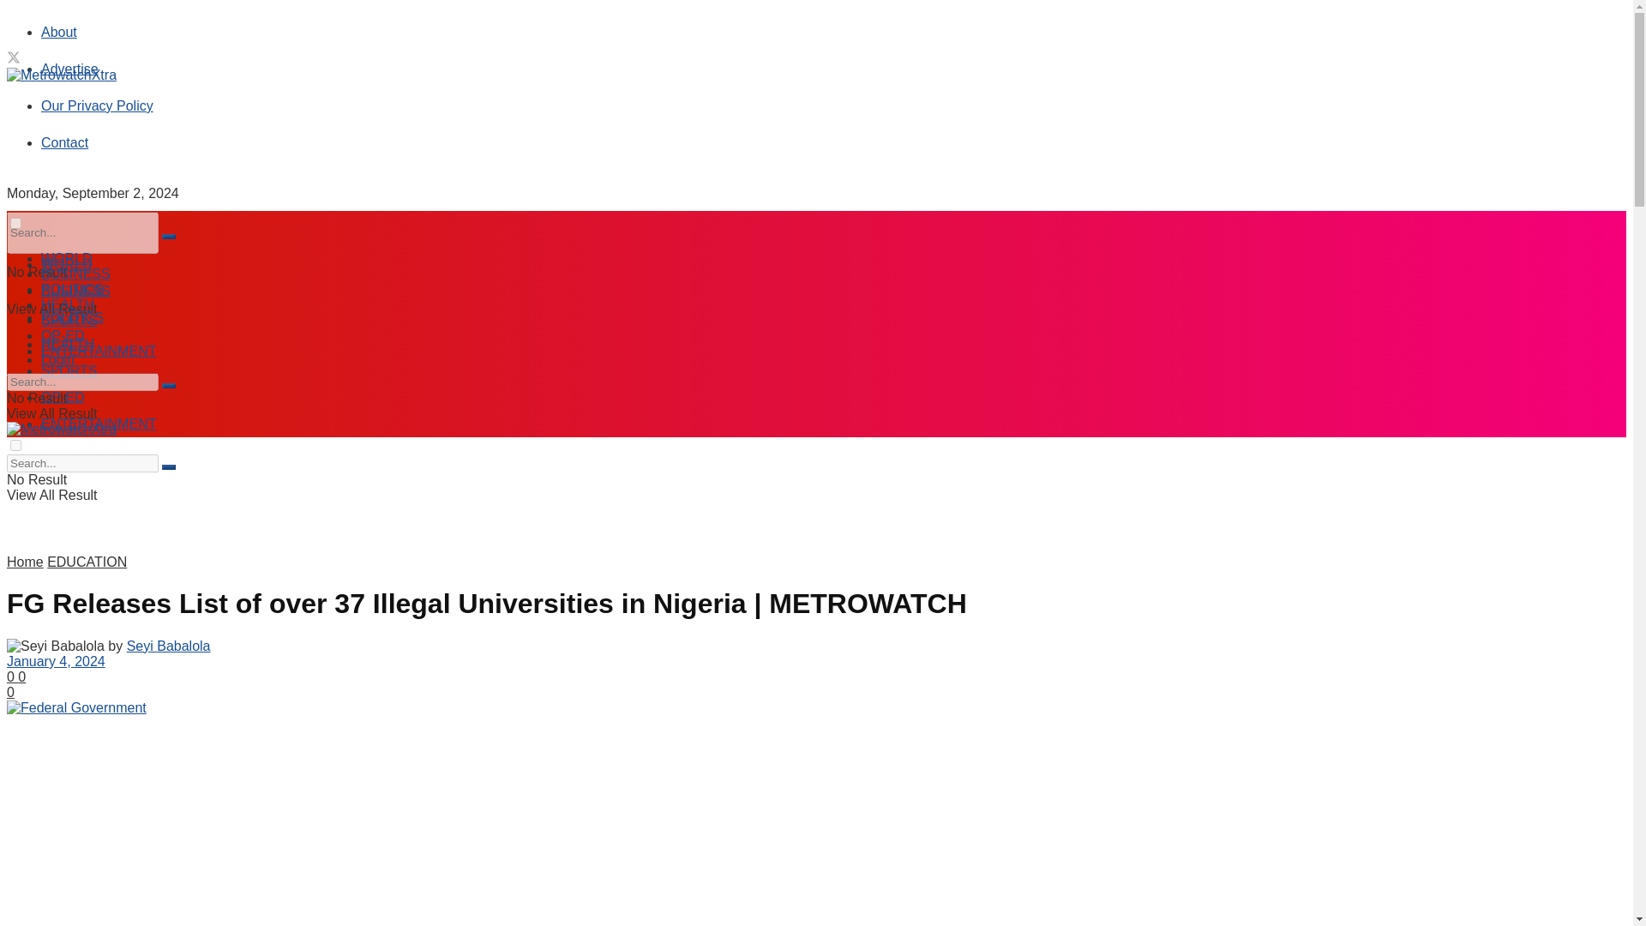 Image resolution: width=1646 pixels, height=926 pixels. What do you see at coordinates (72, 317) in the screenshot?
I see `POLITICS` at bounding box center [72, 317].